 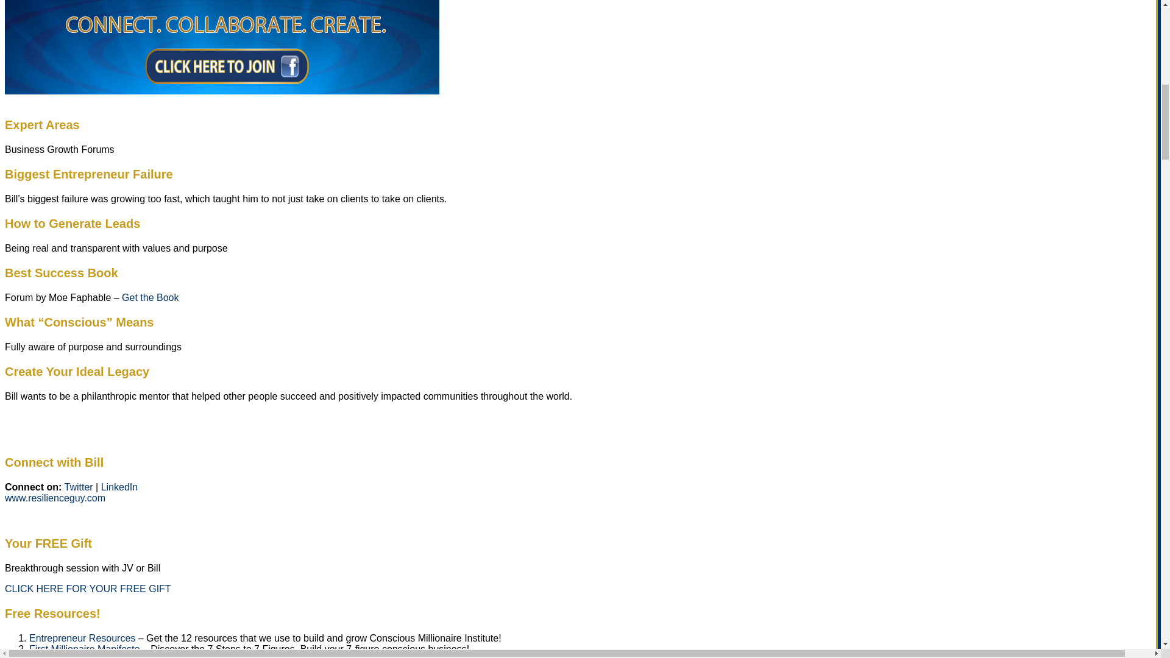 What do you see at coordinates (88, 589) in the screenshot?
I see `CLICK HERE FOR YOUR FREE GIFT` at bounding box center [88, 589].